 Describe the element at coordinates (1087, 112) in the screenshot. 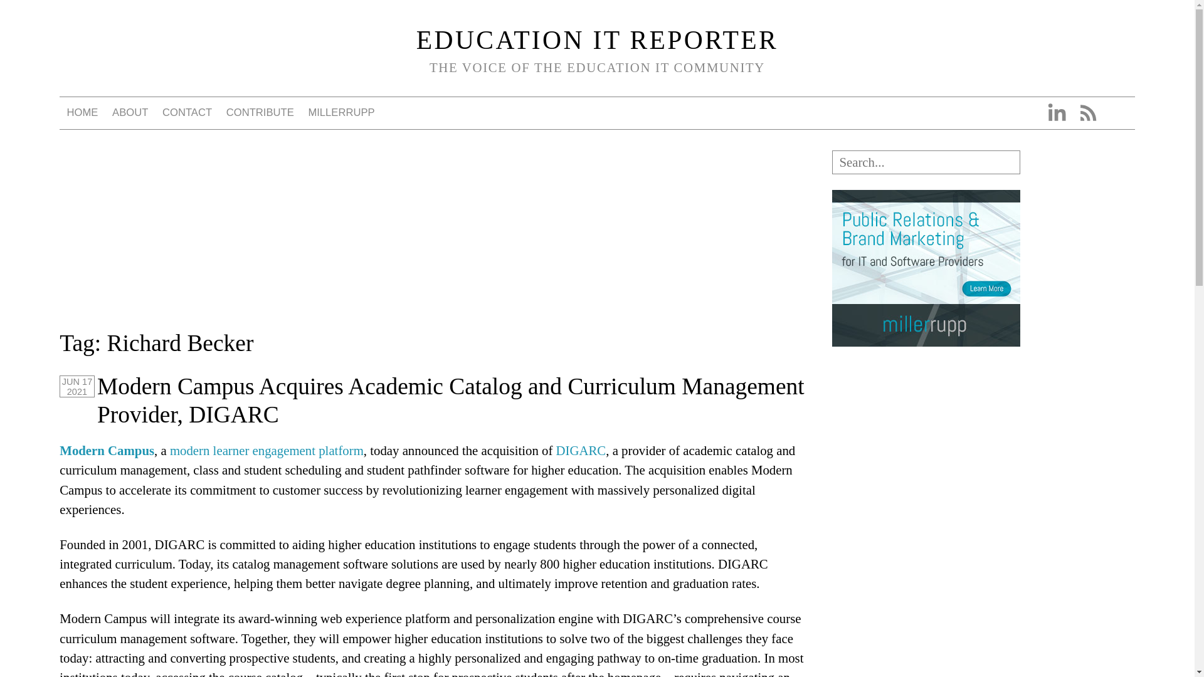

I see `RSS FEED` at that location.